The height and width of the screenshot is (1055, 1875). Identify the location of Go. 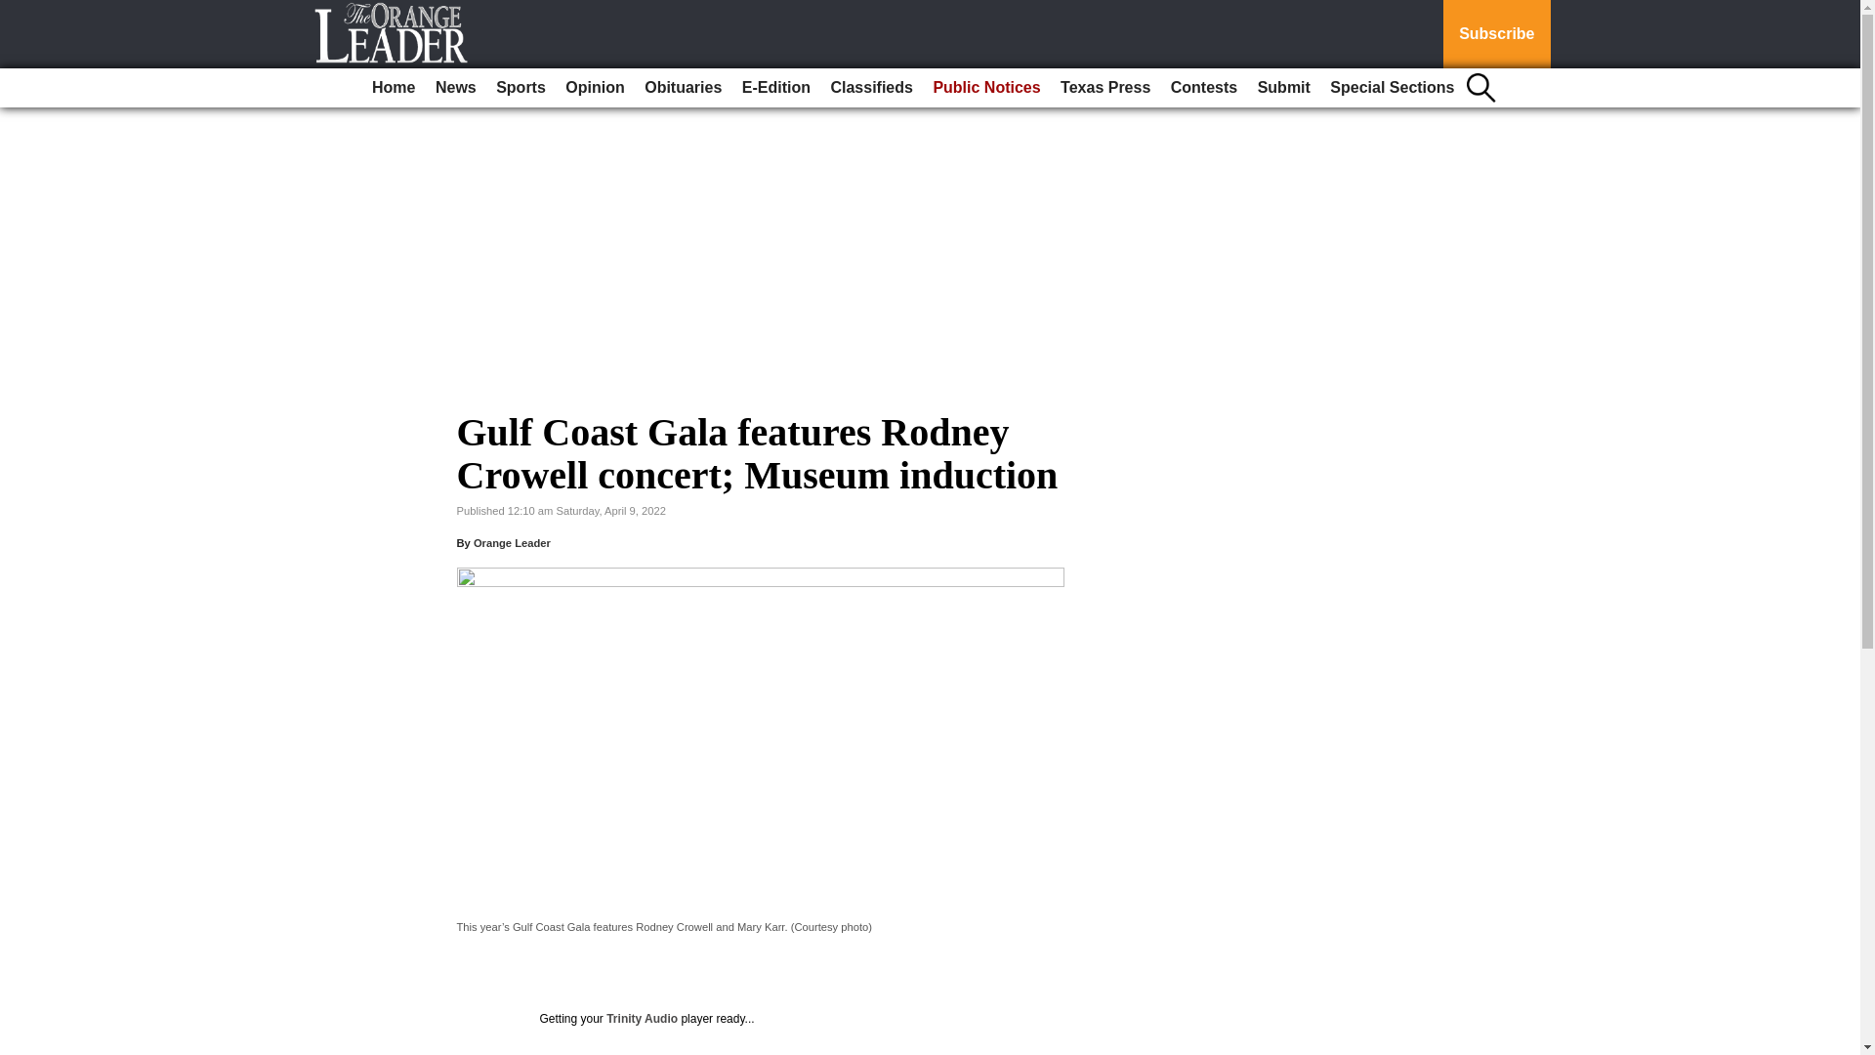
(18, 12).